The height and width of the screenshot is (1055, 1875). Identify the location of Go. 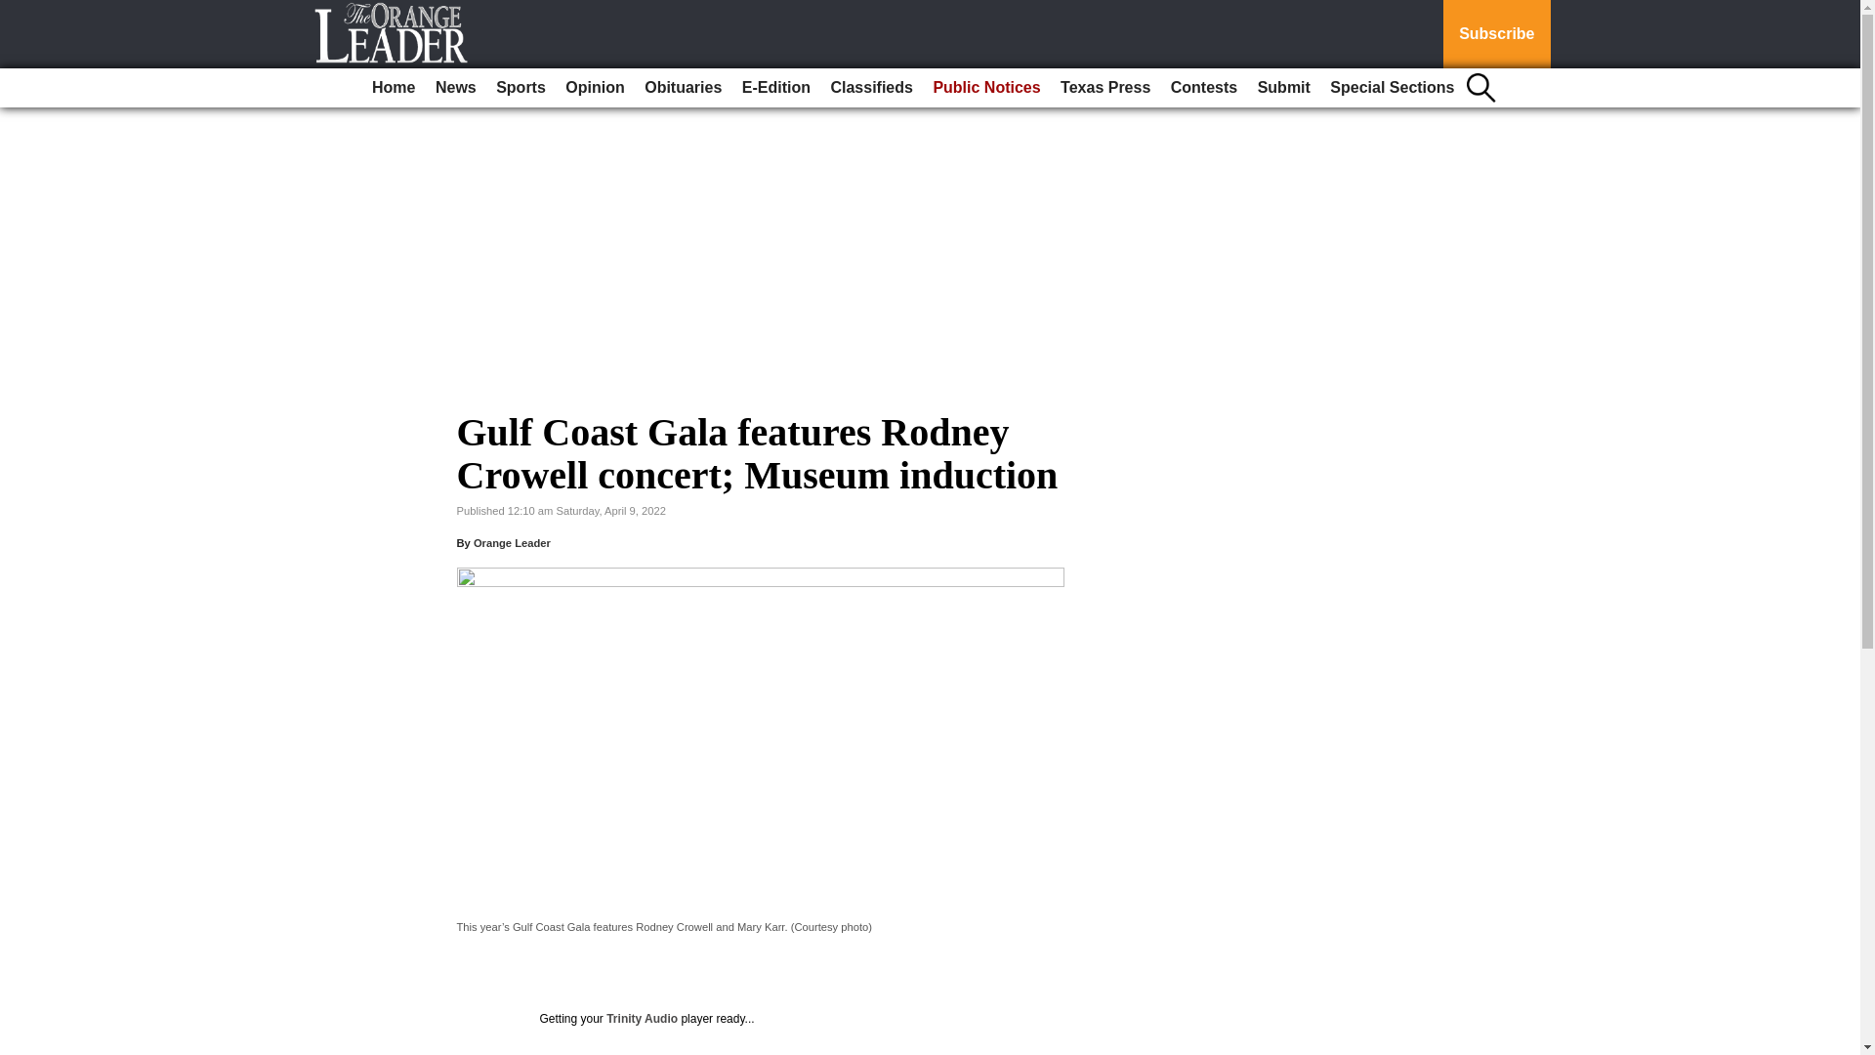
(18, 12).